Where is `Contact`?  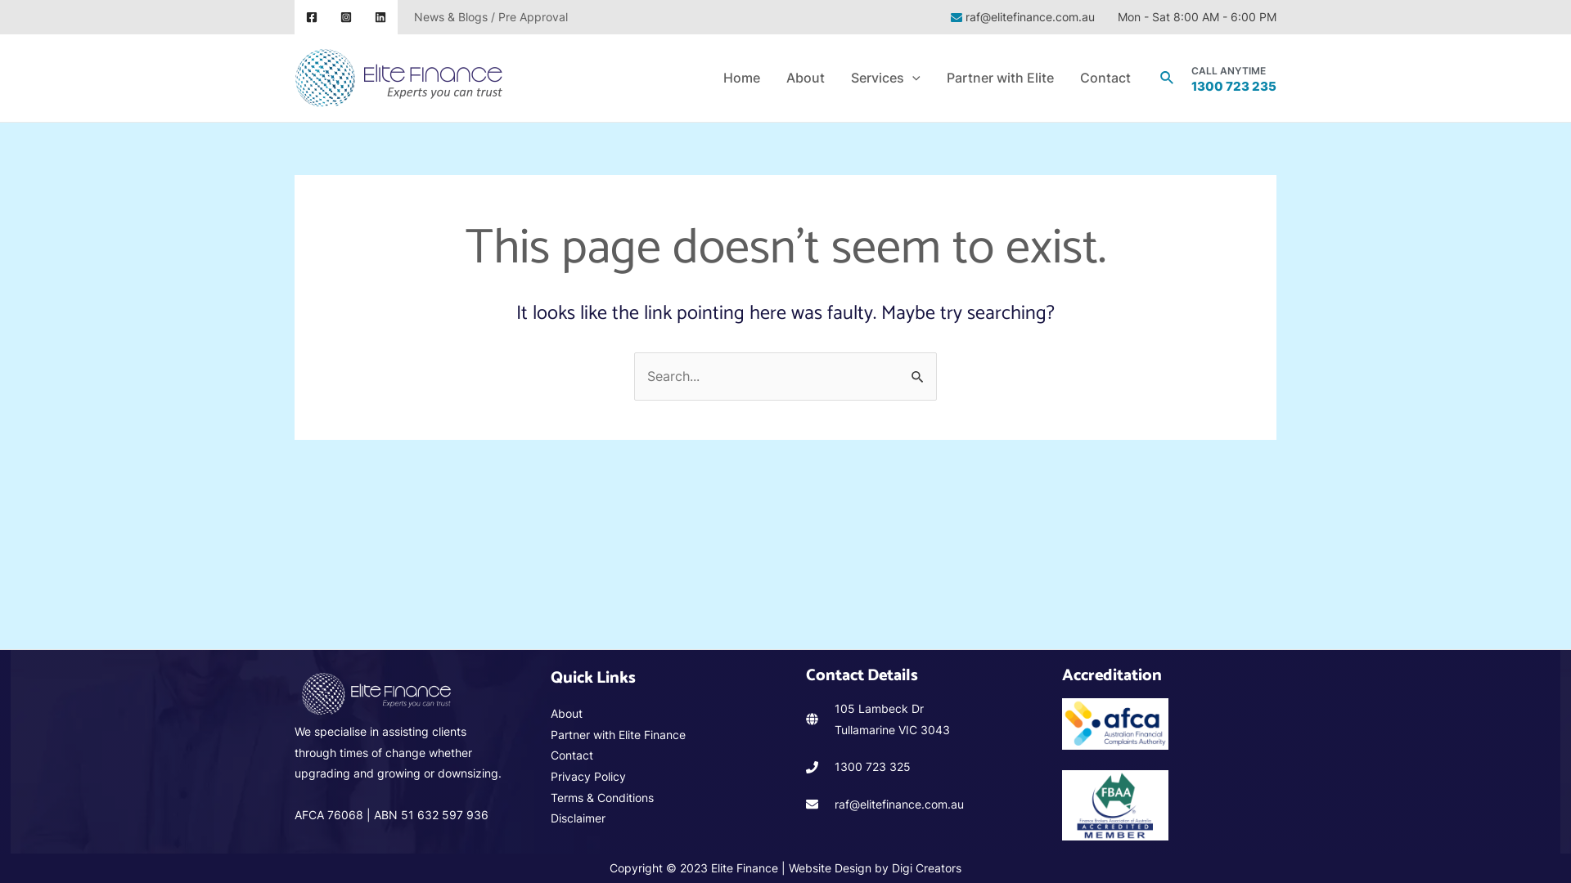
Contact is located at coordinates (571, 755).